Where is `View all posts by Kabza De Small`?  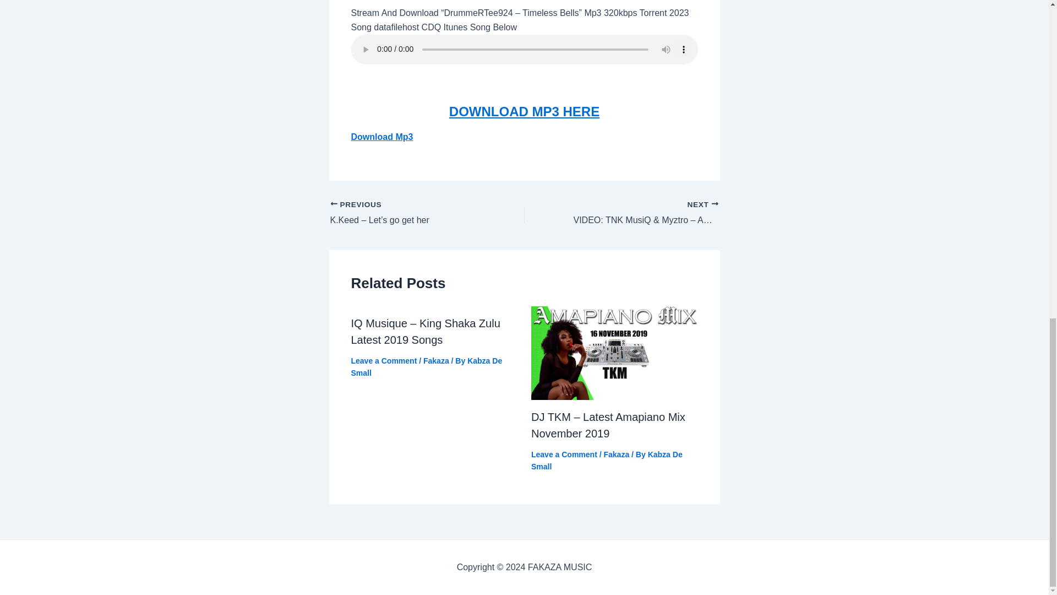 View all posts by Kabza De Small is located at coordinates (607, 461).